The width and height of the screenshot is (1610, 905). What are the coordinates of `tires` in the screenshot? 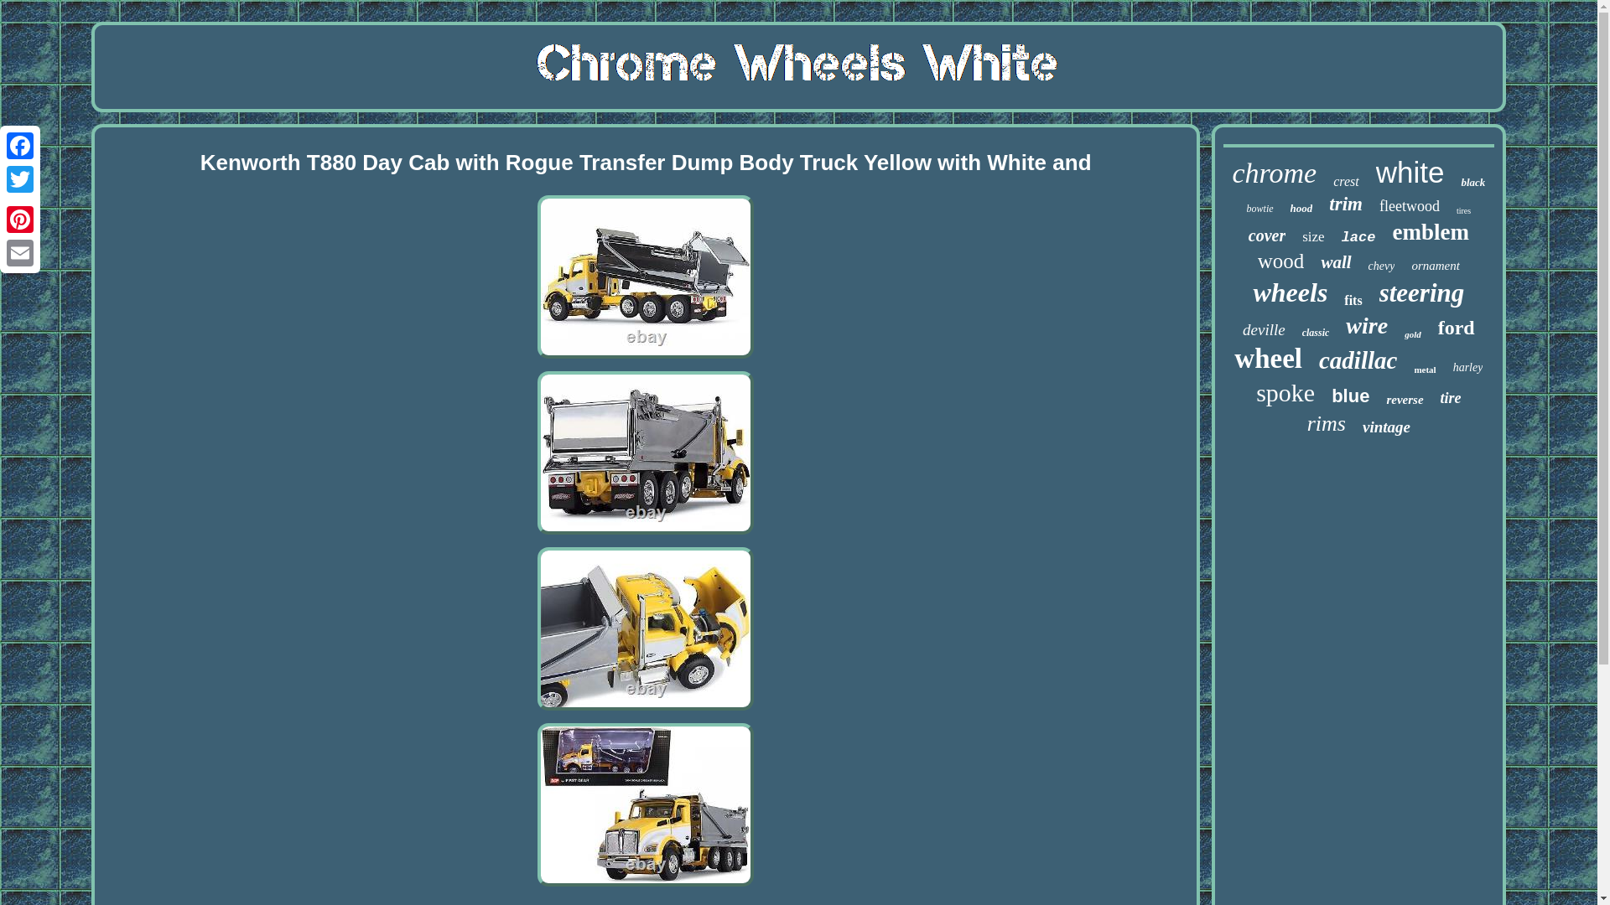 It's located at (1464, 211).